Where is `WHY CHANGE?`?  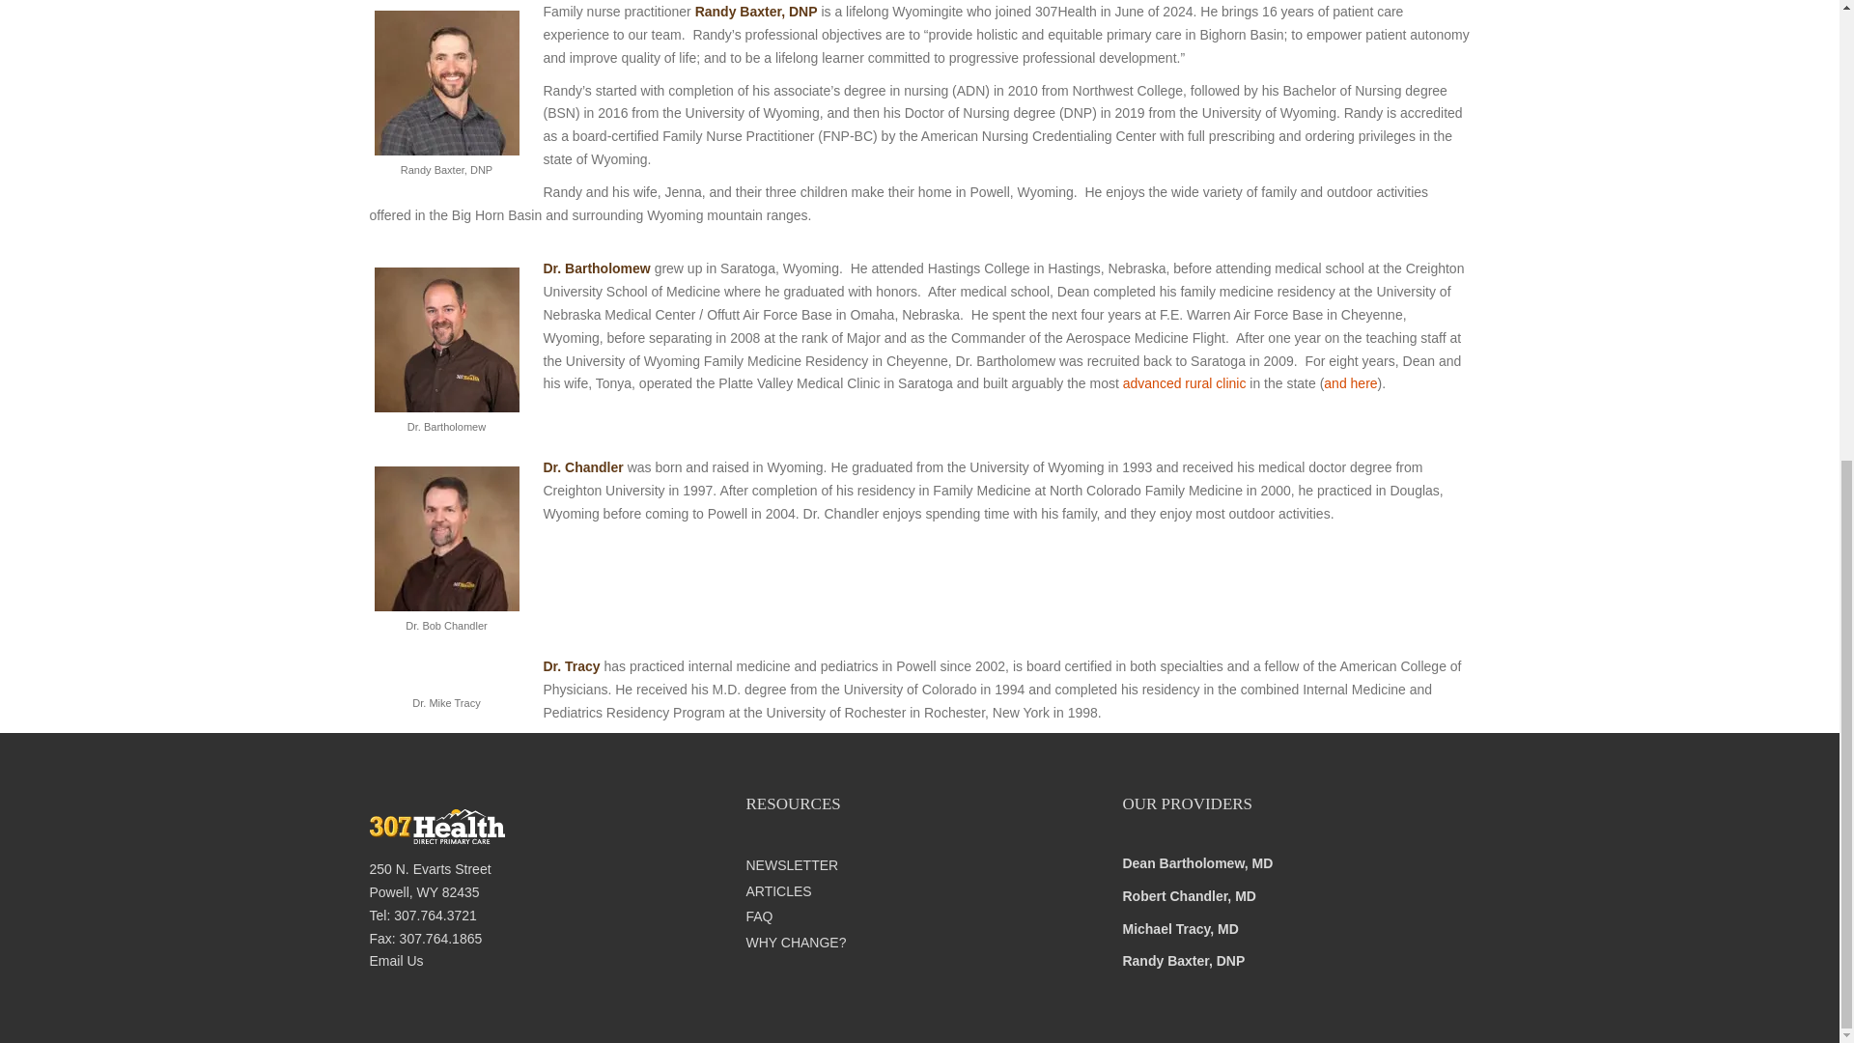
WHY CHANGE? is located at coordinates (919, 943).